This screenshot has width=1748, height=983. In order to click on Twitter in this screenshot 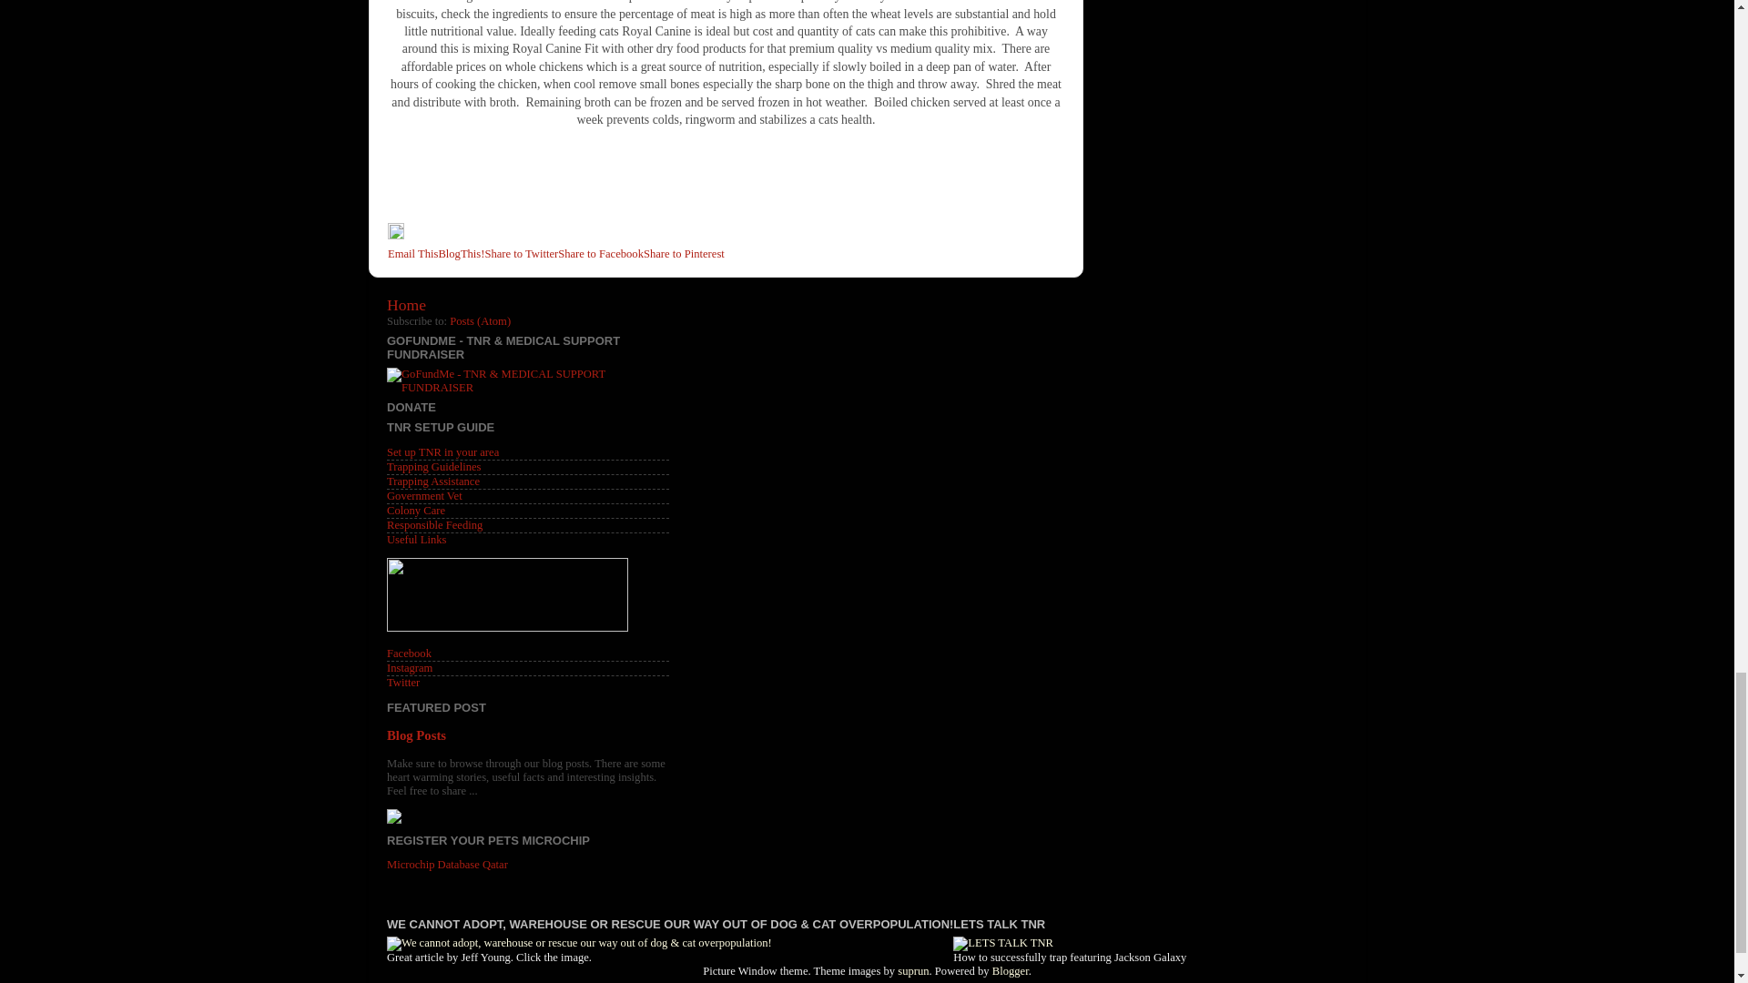, I will do `click(402, 683)`.